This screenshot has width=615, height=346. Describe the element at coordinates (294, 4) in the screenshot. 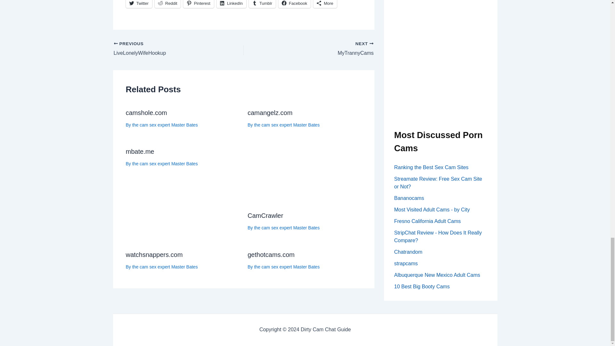

I see `Click to share on Facebook` at that location.